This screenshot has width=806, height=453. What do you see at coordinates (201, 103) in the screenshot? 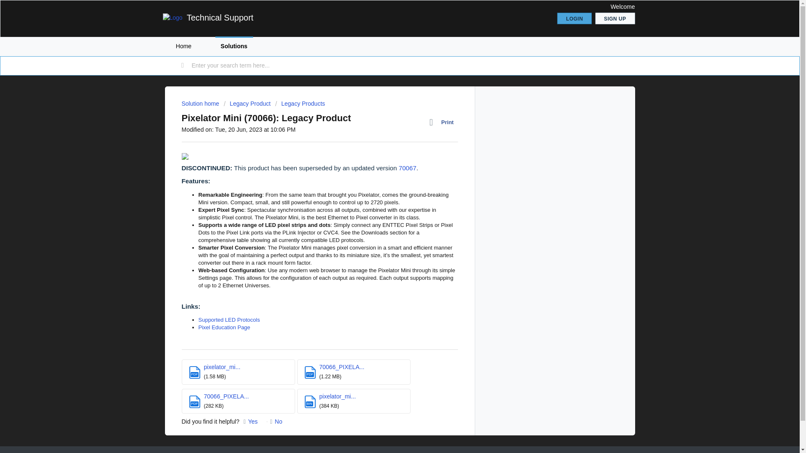
I see `Solution home` at bounding box center [201, 103].